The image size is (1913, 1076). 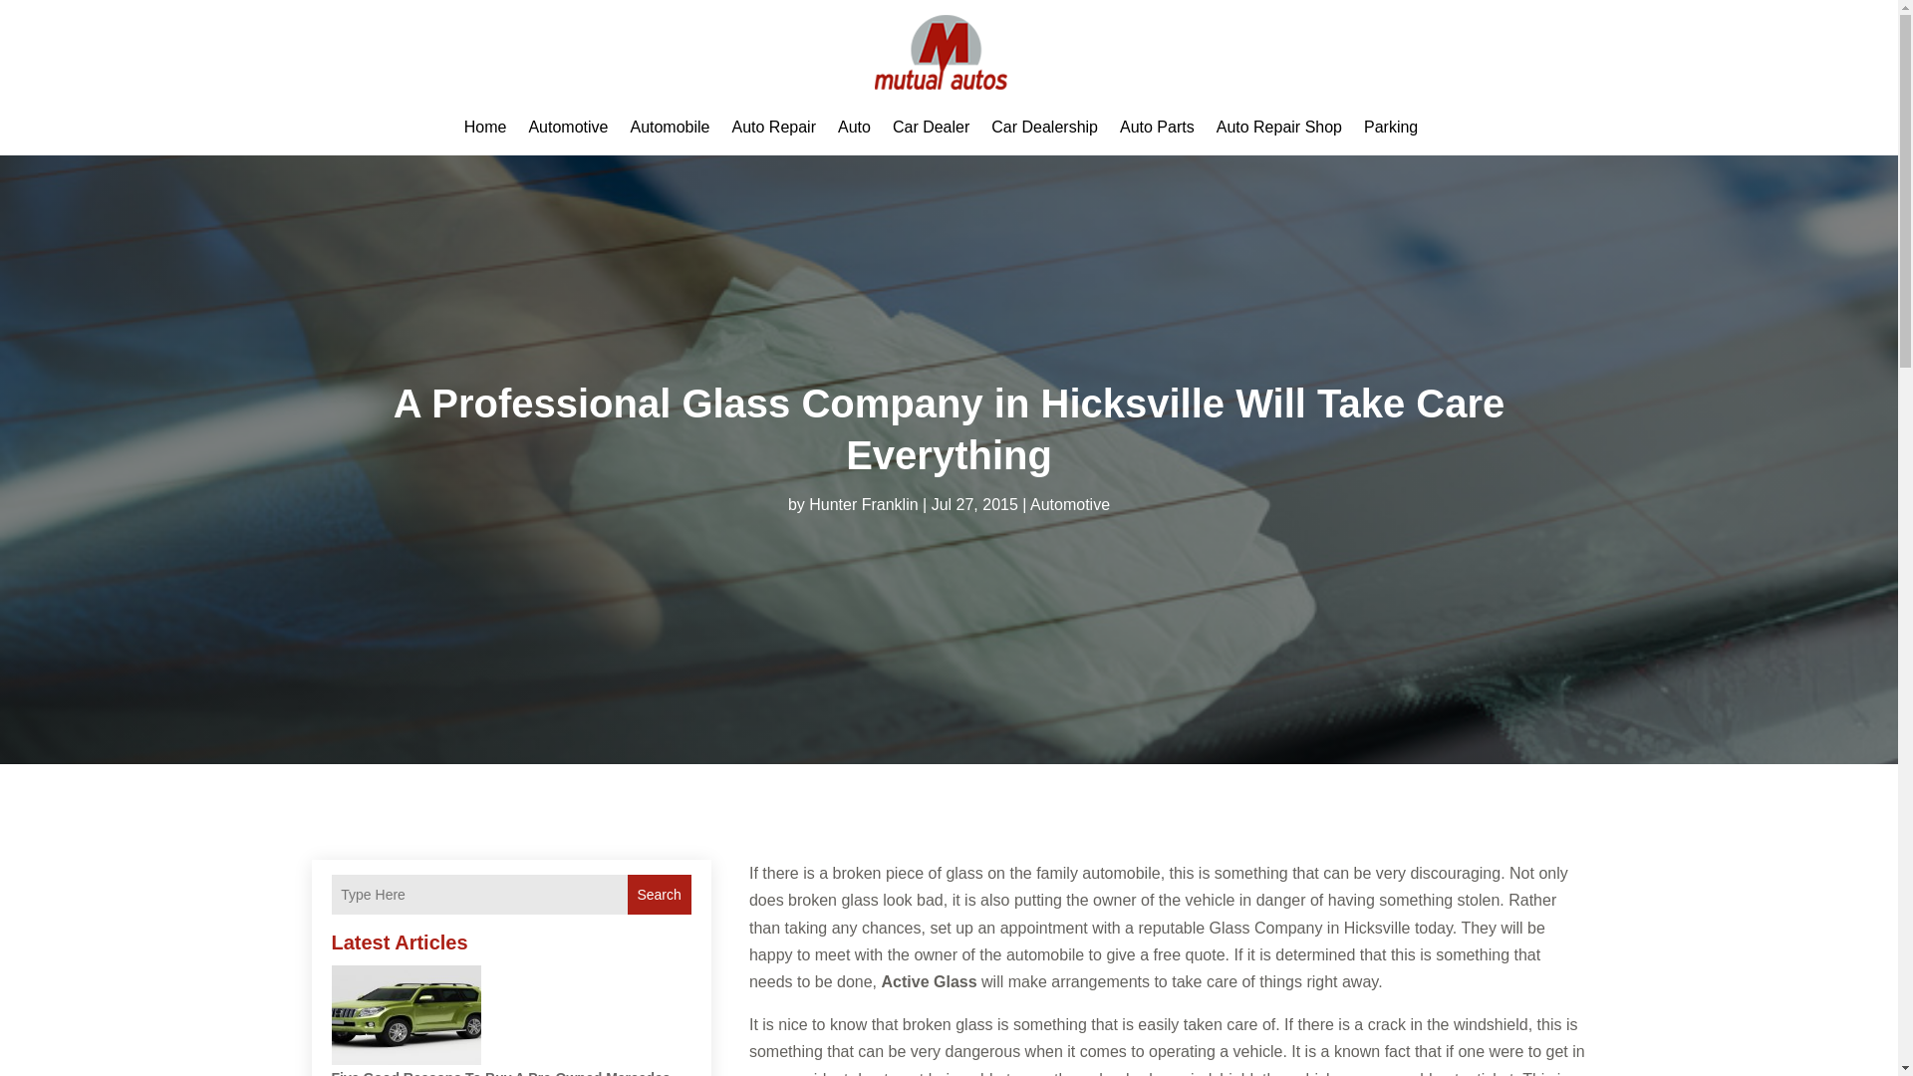 What do you see at coordinates (659, 895) in the screenshot?
I see `Search` at bounding box center [659, 895].